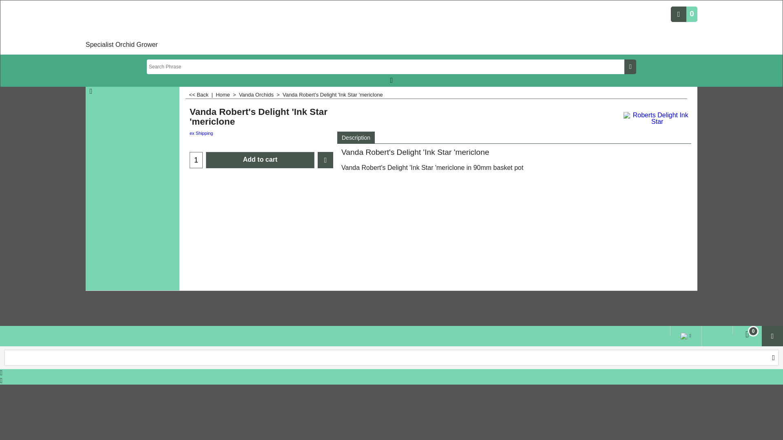  I want to click on Vanda Orchids  > , so click(261, 95).